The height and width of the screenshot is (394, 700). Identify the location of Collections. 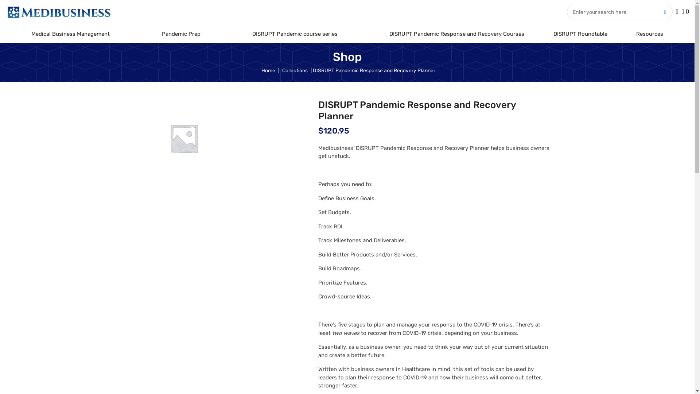
(295, 70).